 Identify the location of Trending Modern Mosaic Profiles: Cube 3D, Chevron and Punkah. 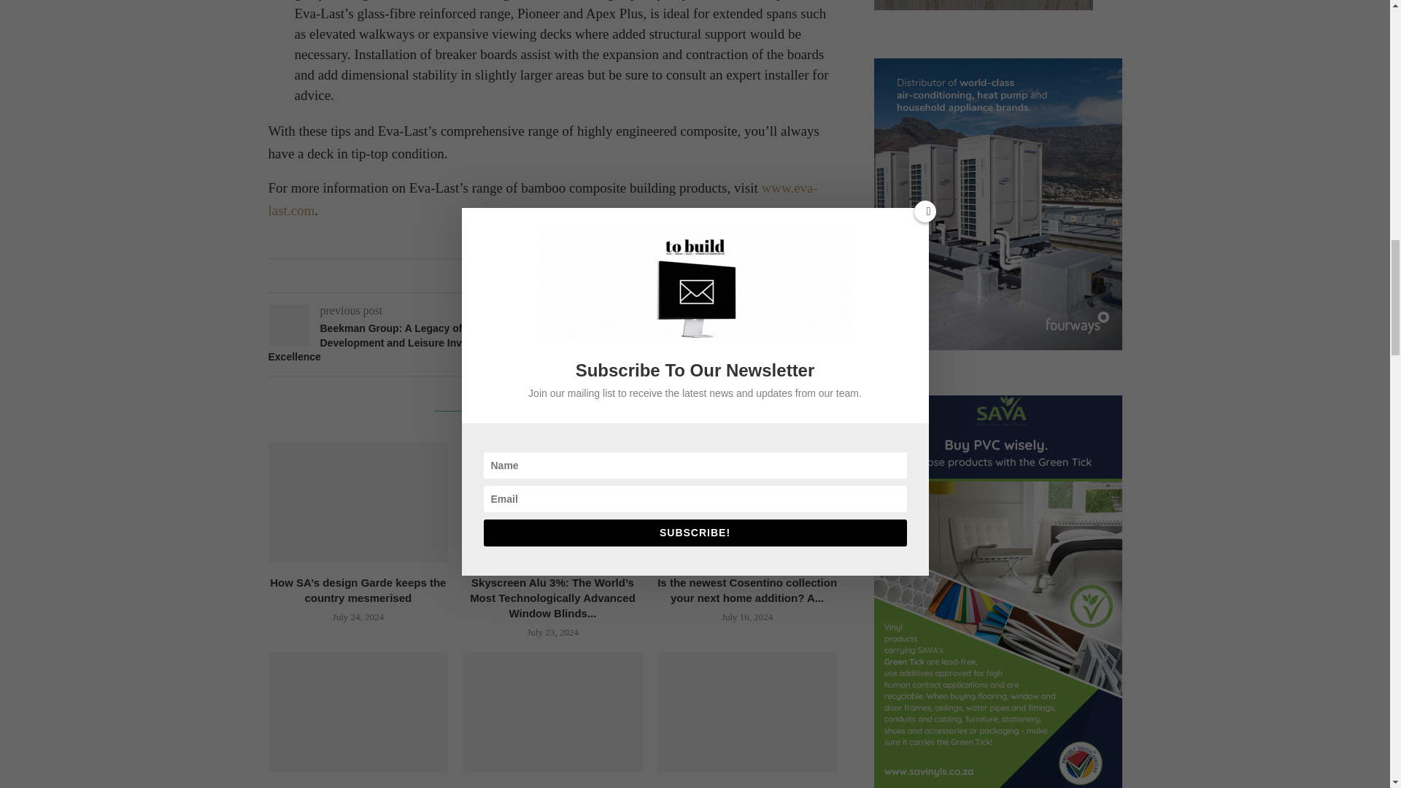
(552, 713).